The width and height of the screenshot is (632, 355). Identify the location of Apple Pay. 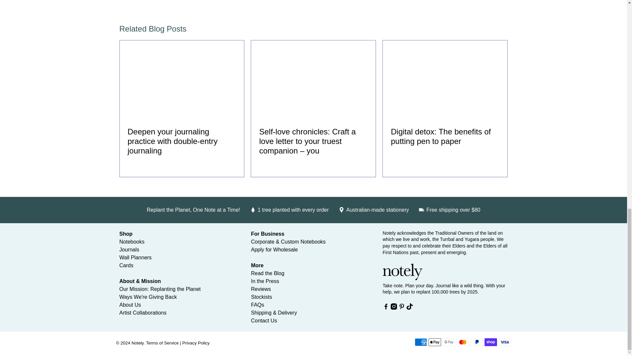
(434, 342).